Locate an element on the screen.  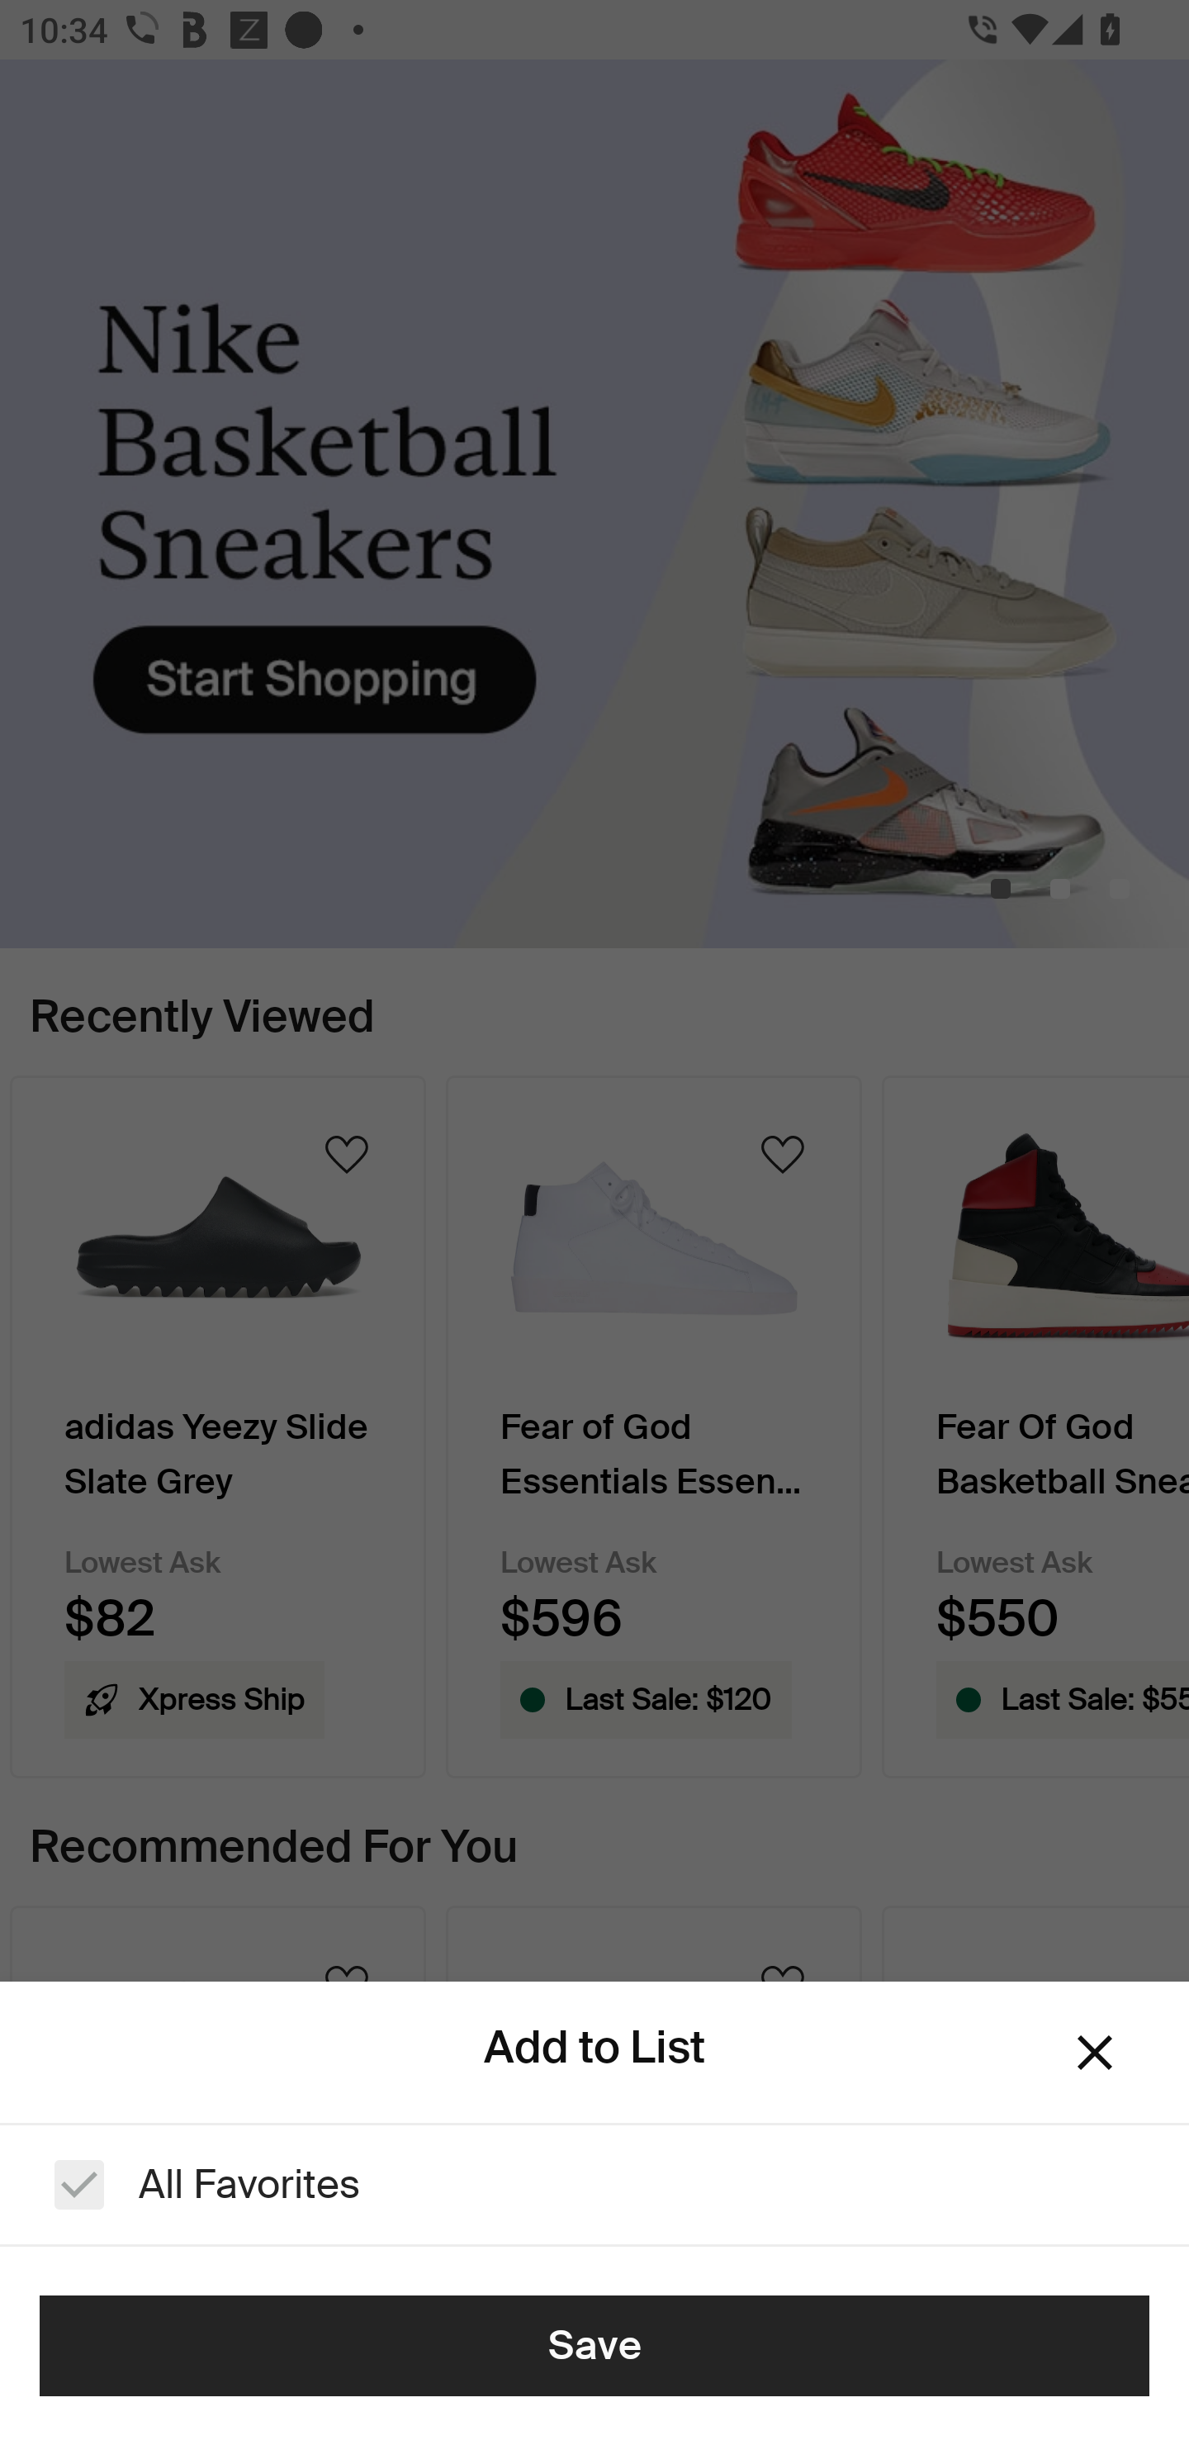
All Favorites is located at coordinates (594, 2184).